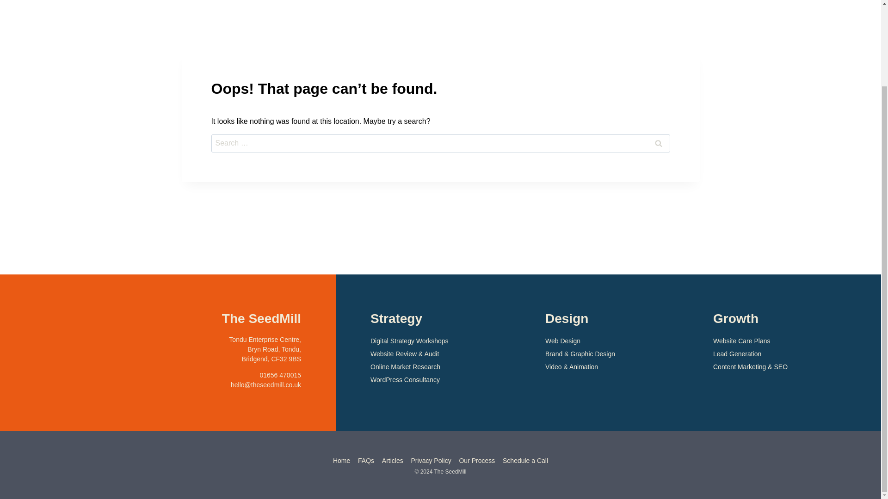 Image resolution: width=888 pixels, height=499 pixels. Describe the element at coordinates (790, 354) in the screenshot. I see `Lead Generation` at that location.